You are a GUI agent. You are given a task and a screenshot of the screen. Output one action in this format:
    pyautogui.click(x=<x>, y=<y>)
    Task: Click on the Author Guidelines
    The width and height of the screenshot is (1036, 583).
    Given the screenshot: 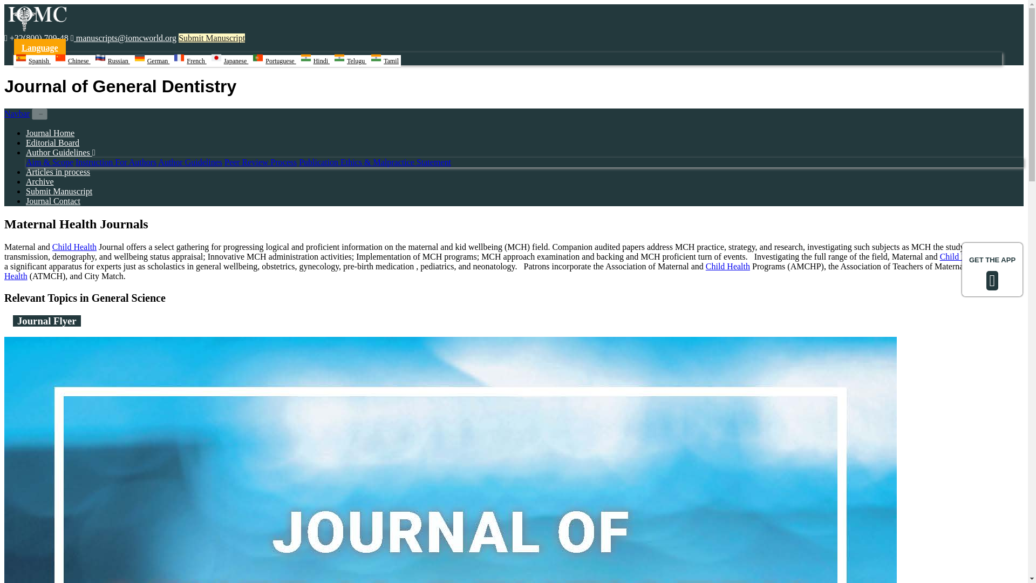 What is the action you would take?
    pyautogui.click(x=60, y=152)
    